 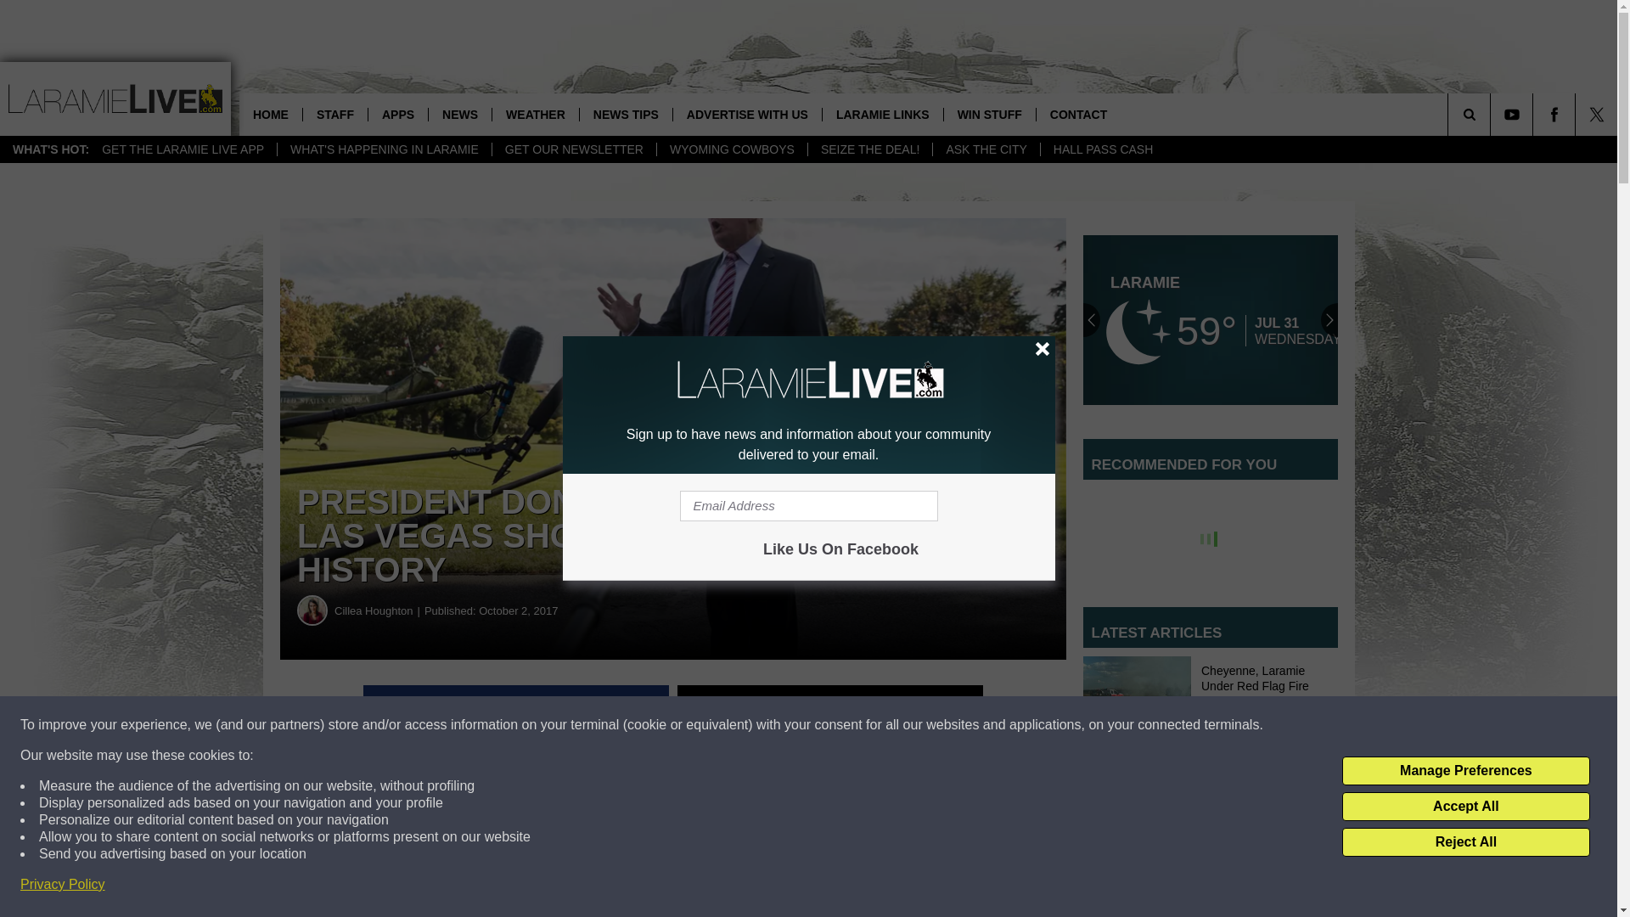 I want to click on STAFF, so click(x=334, y=114).